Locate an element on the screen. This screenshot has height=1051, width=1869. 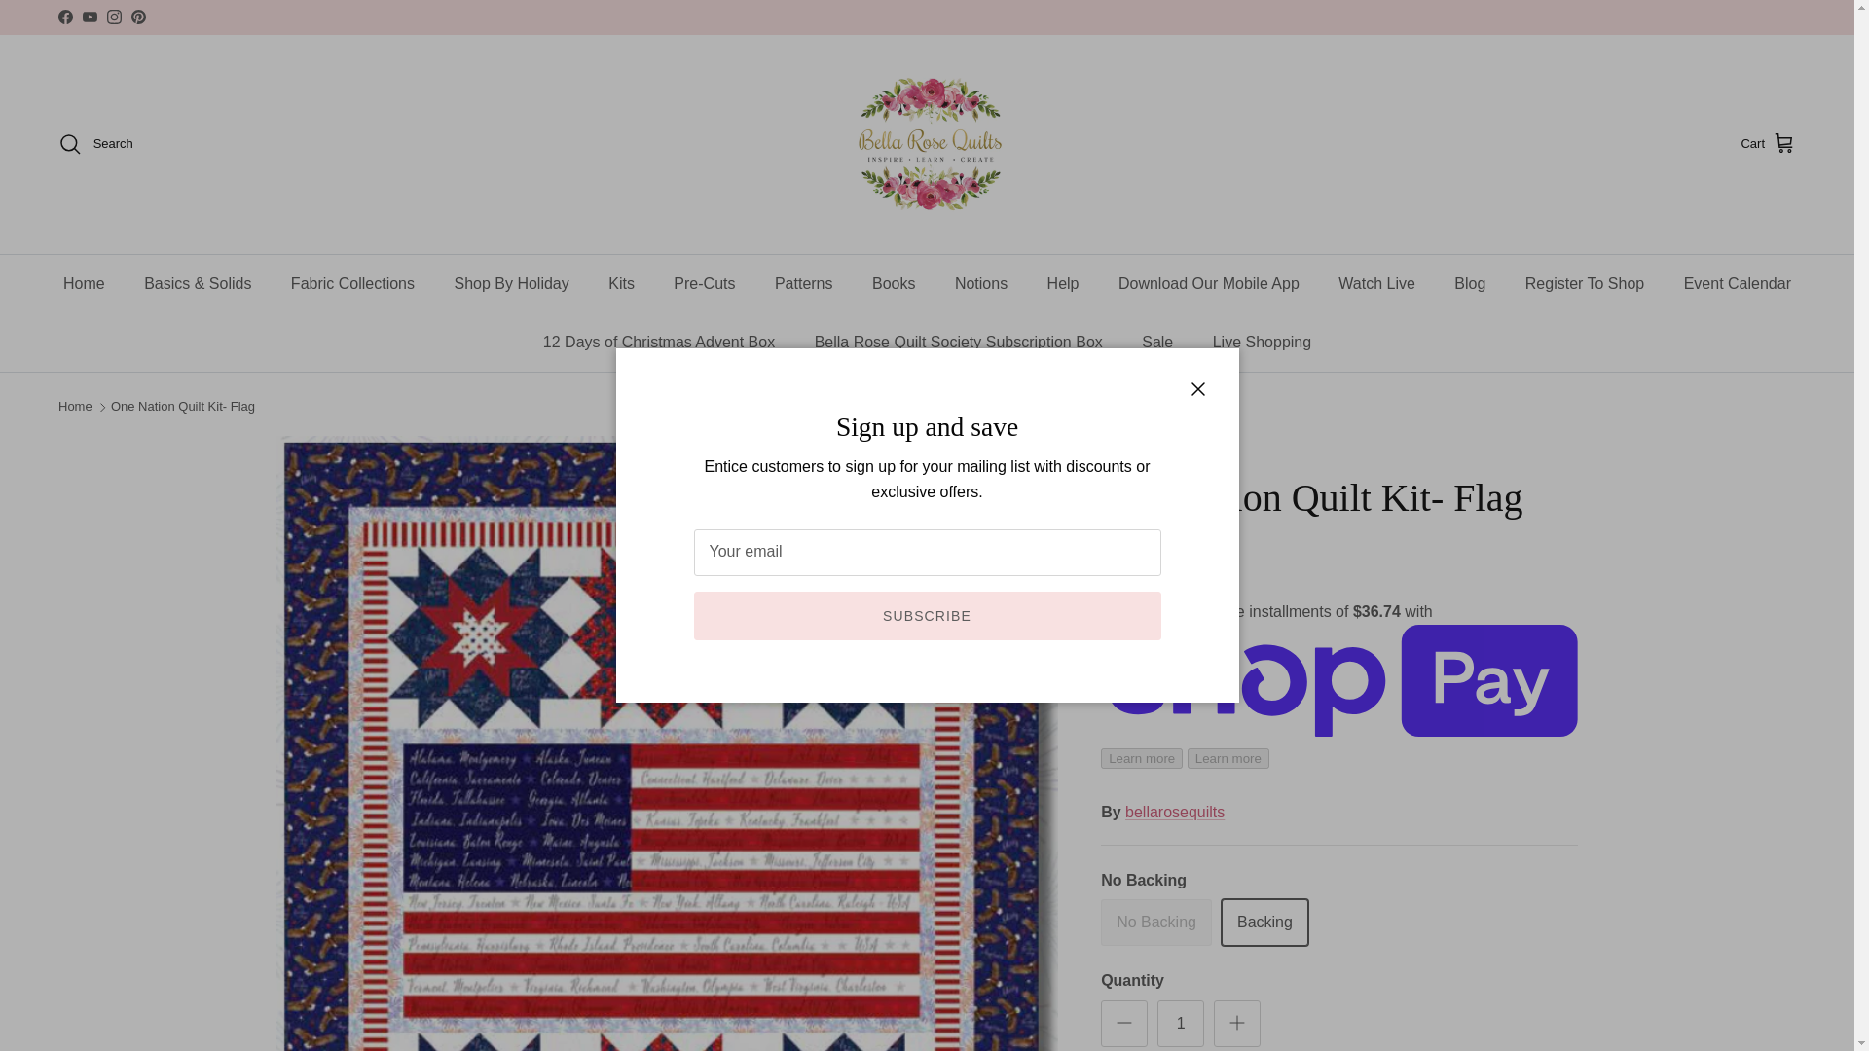
bellarosequilts on Pinterest is located at coordinates (138, 16).